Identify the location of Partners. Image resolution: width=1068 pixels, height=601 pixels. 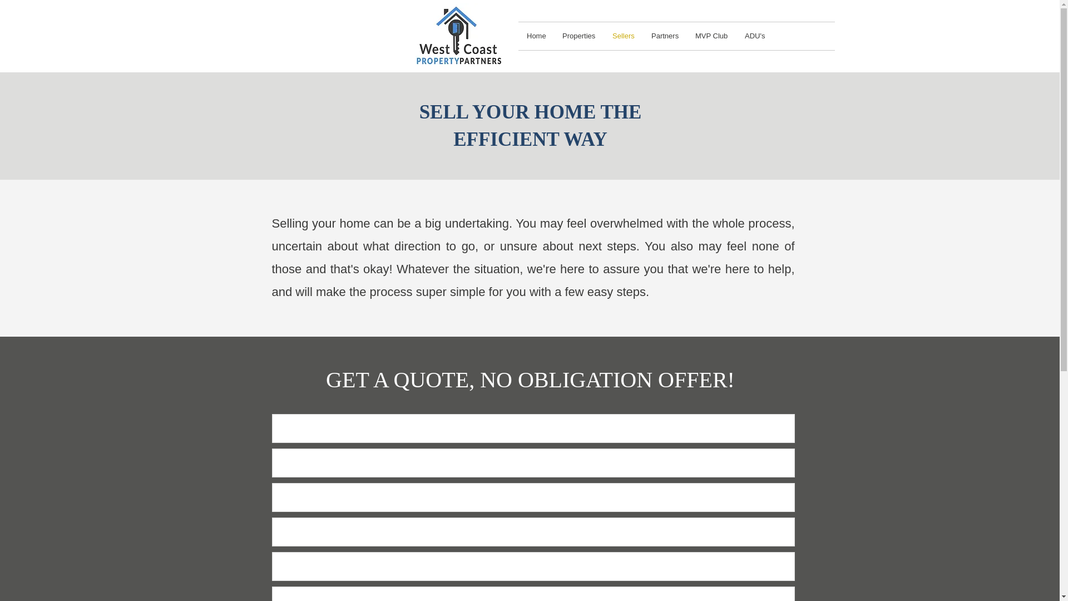
(664, 36).